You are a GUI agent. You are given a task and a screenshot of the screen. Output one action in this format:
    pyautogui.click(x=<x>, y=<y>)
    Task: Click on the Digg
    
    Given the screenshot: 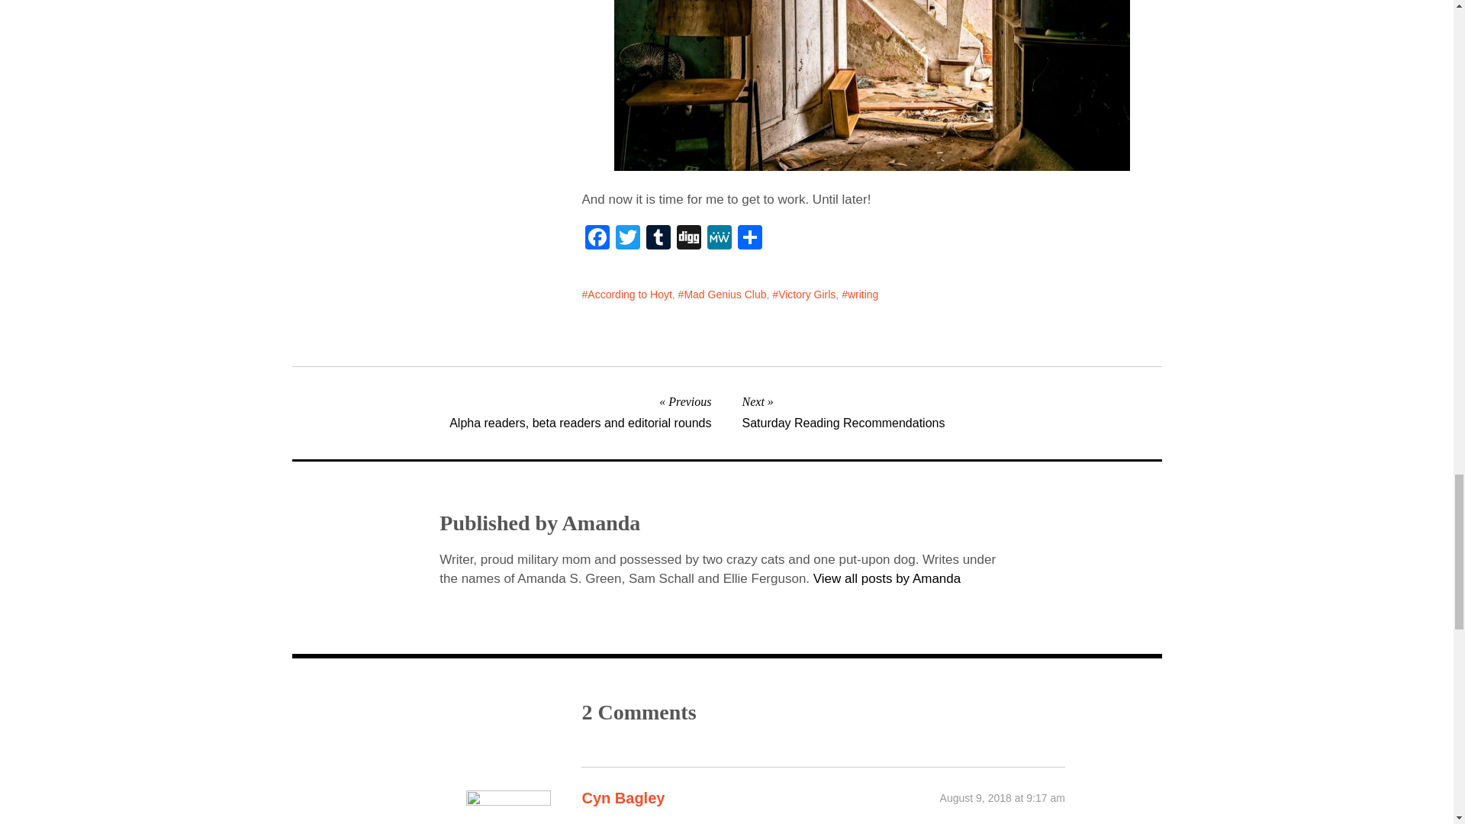 What is the action you would take?
    pyautogui.click(x=501, y=410)
    